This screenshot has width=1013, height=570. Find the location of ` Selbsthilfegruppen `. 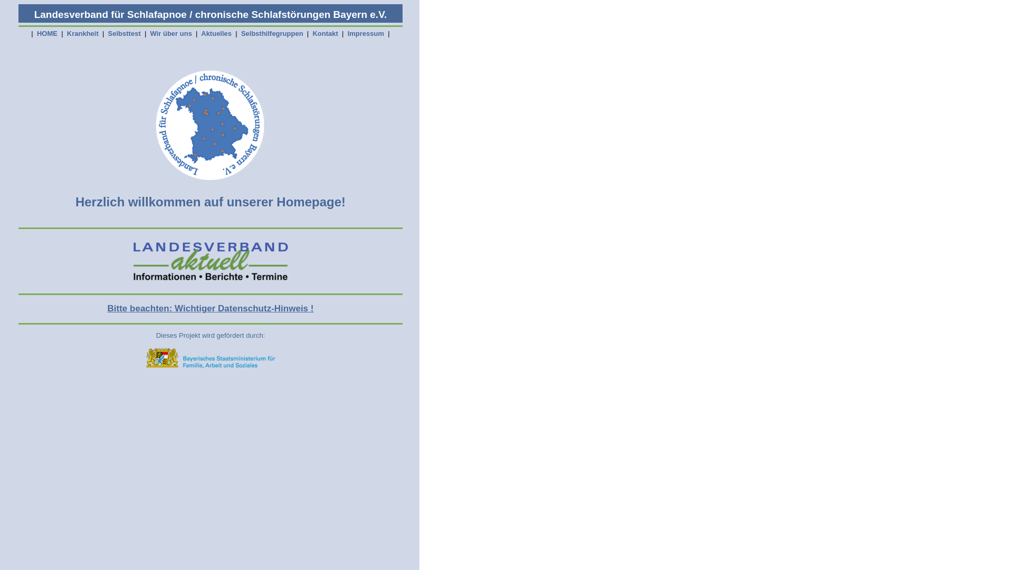

 Selbsthilfegruppen  is located at coordinates (272, 34).